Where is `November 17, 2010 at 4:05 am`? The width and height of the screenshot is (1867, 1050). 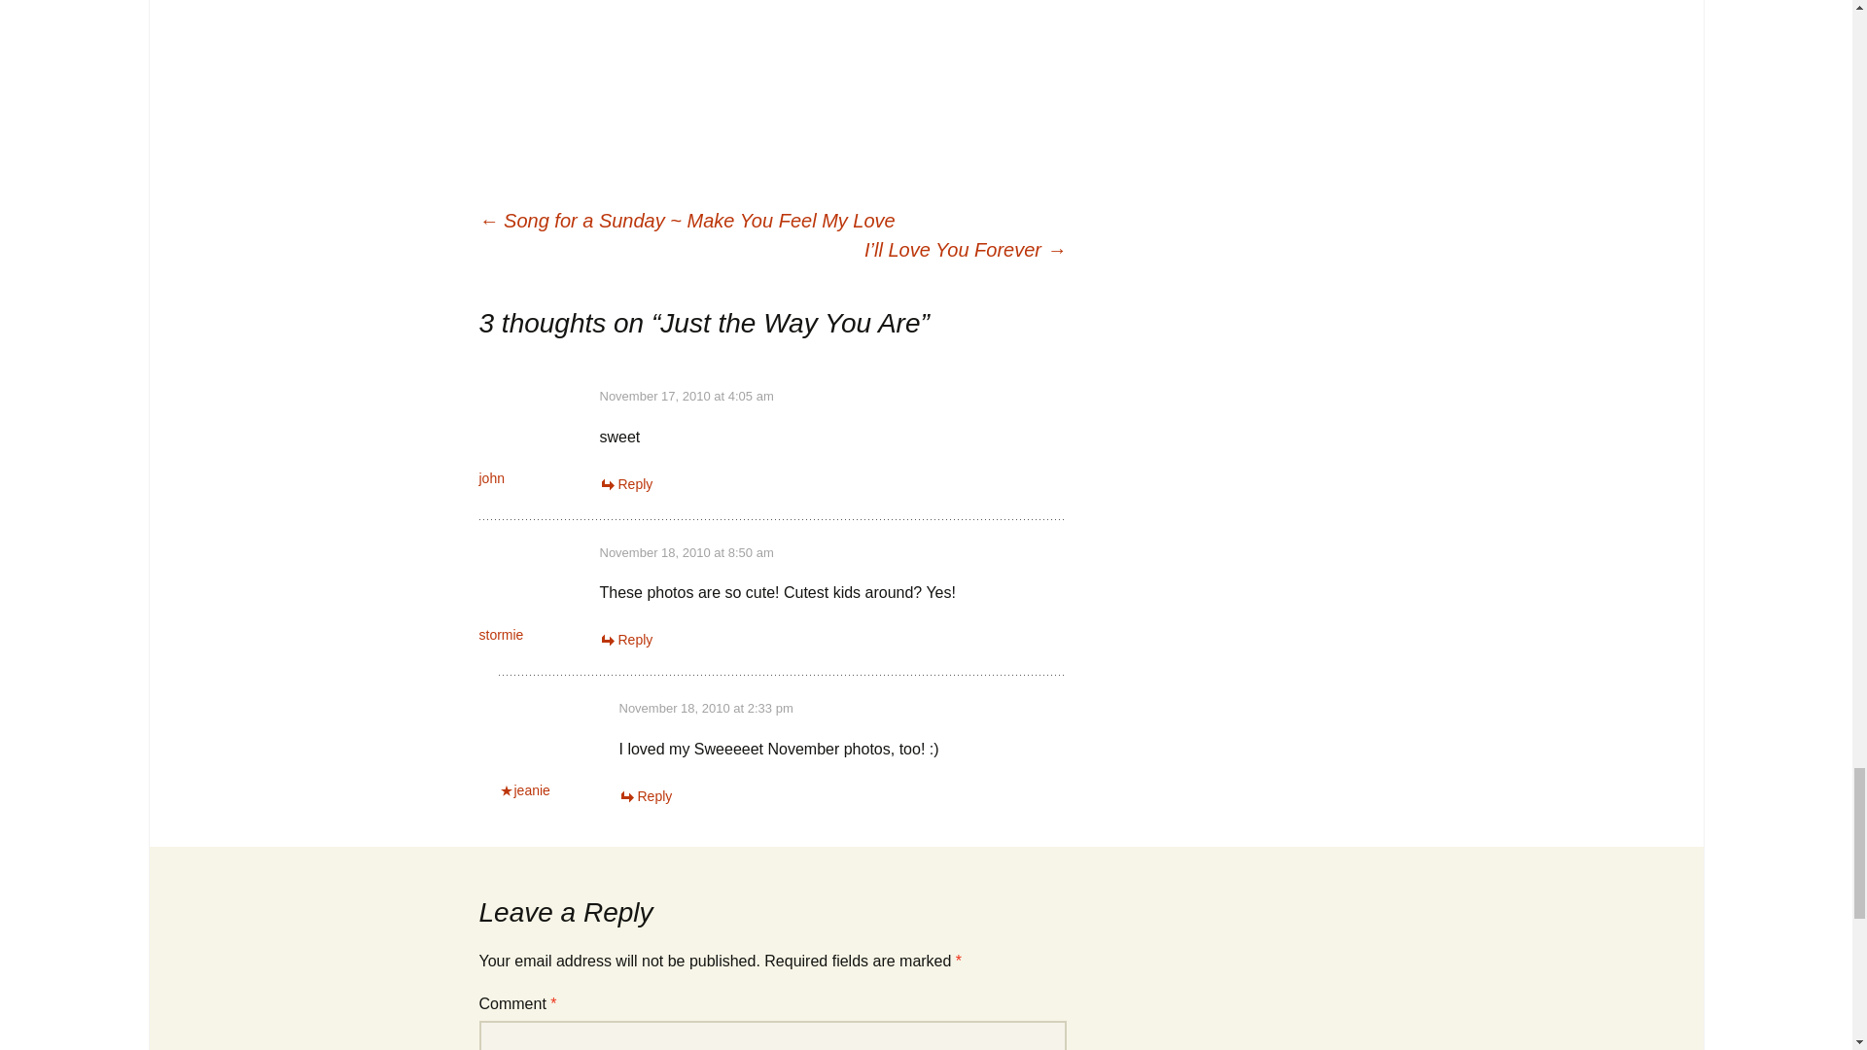
November 17, 2010 at 4:05 am is located at coordinates (686, 395).